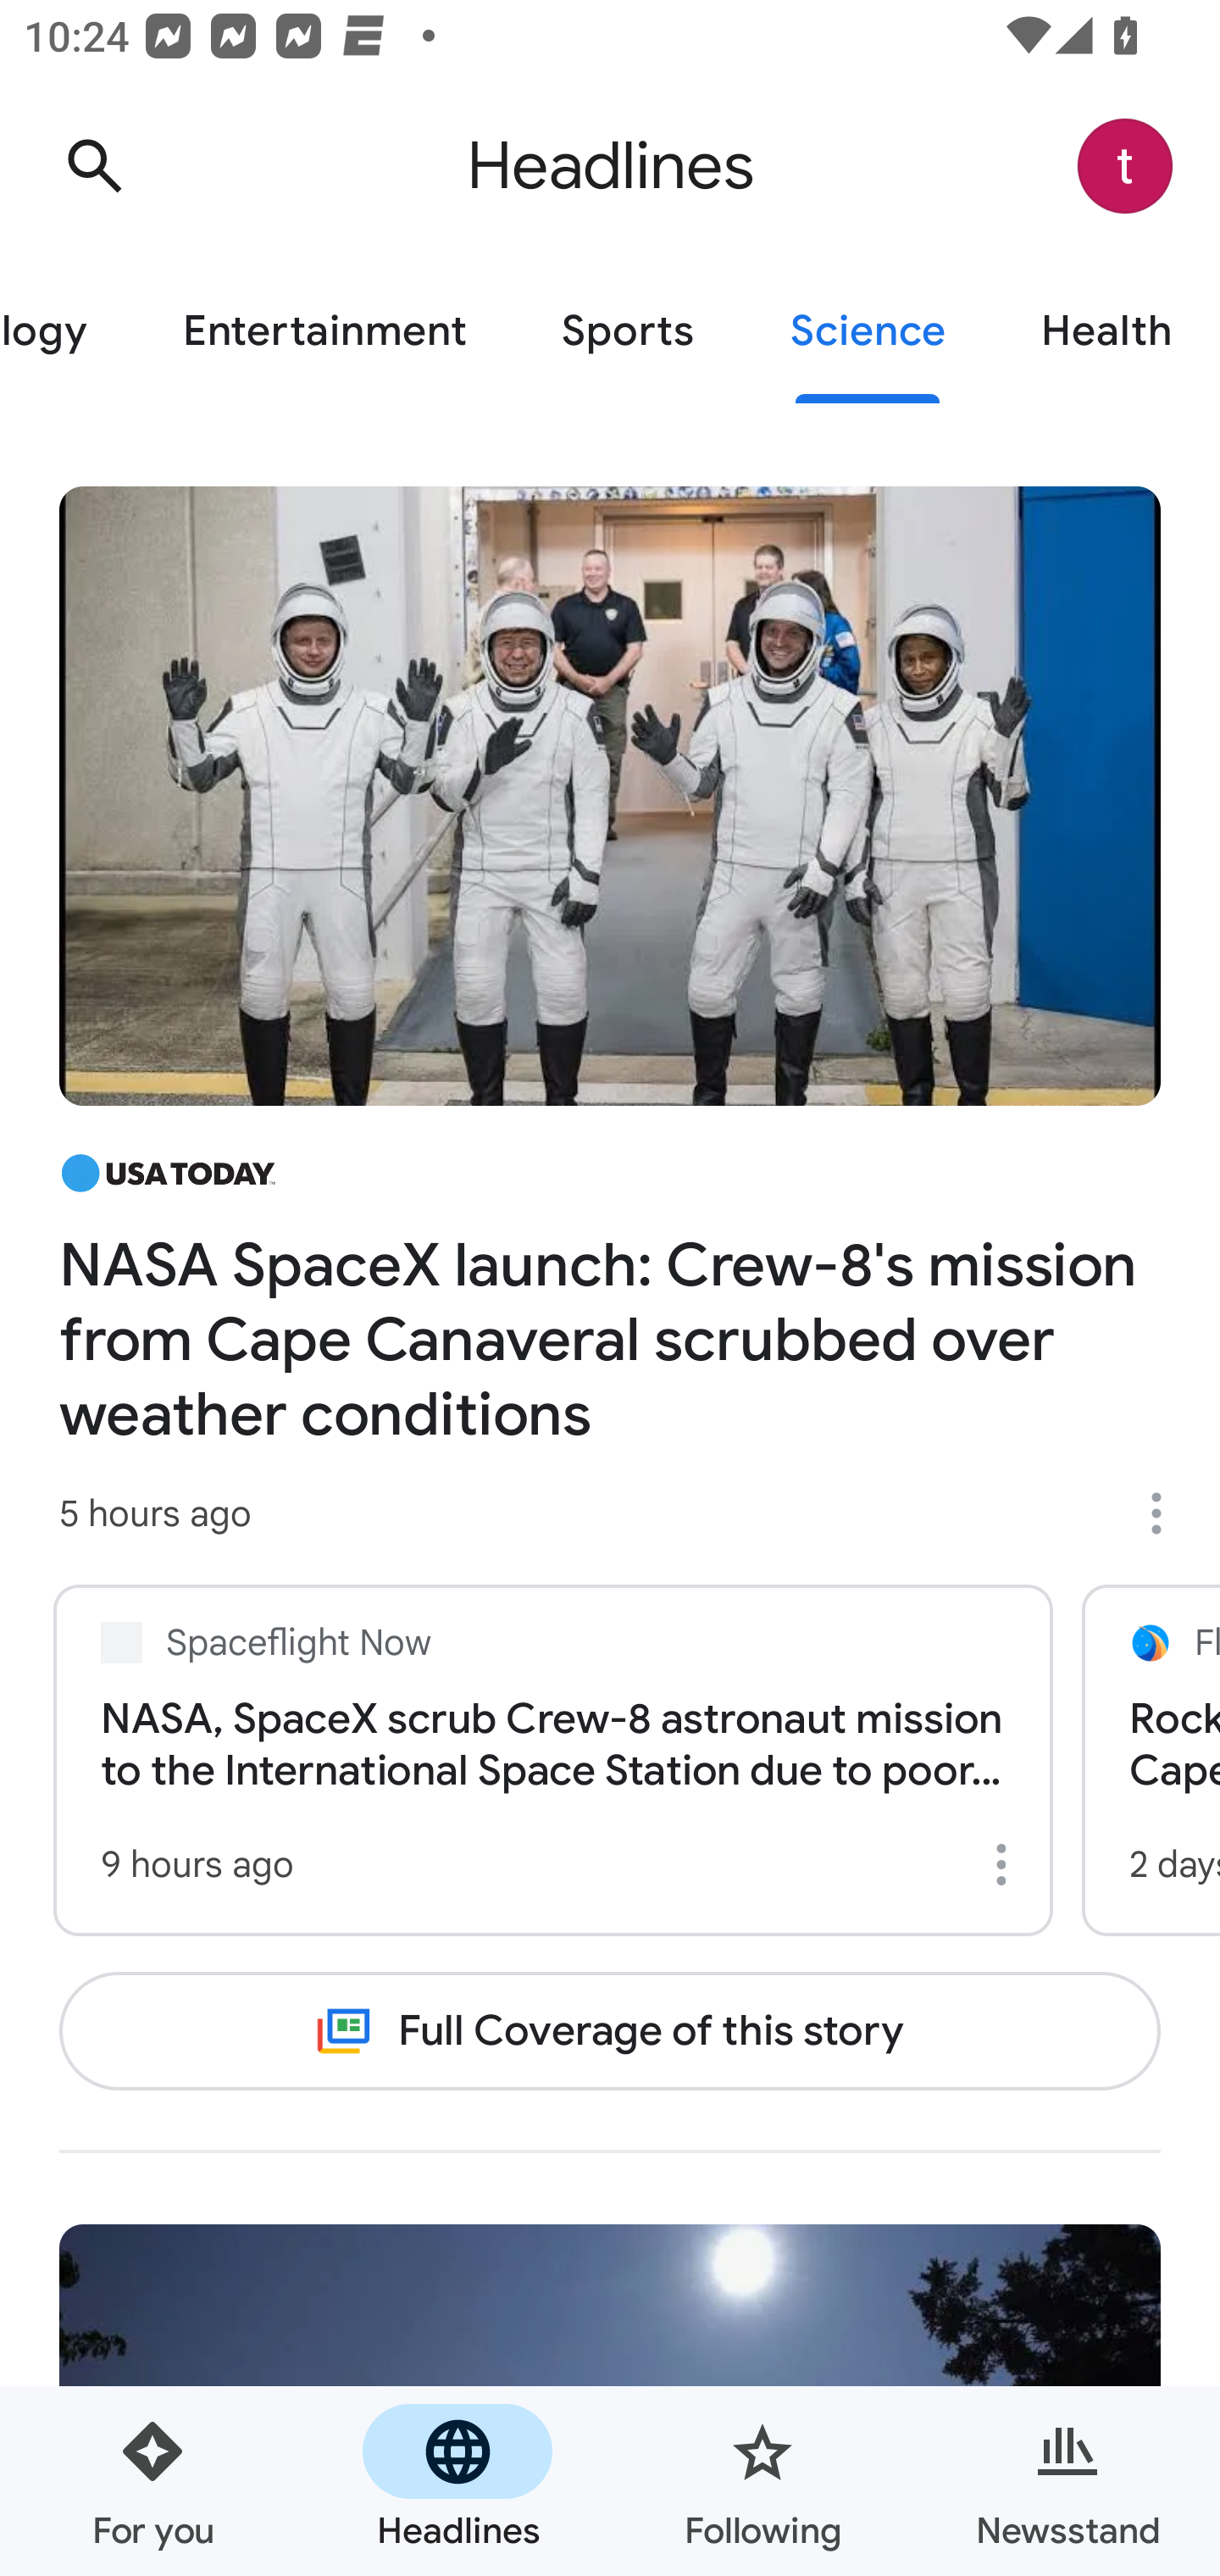 The image size is (1220, 2576). Describe the element at coordinates (1067, 2481) in the screenshot. I see `Newsstand` at that location.